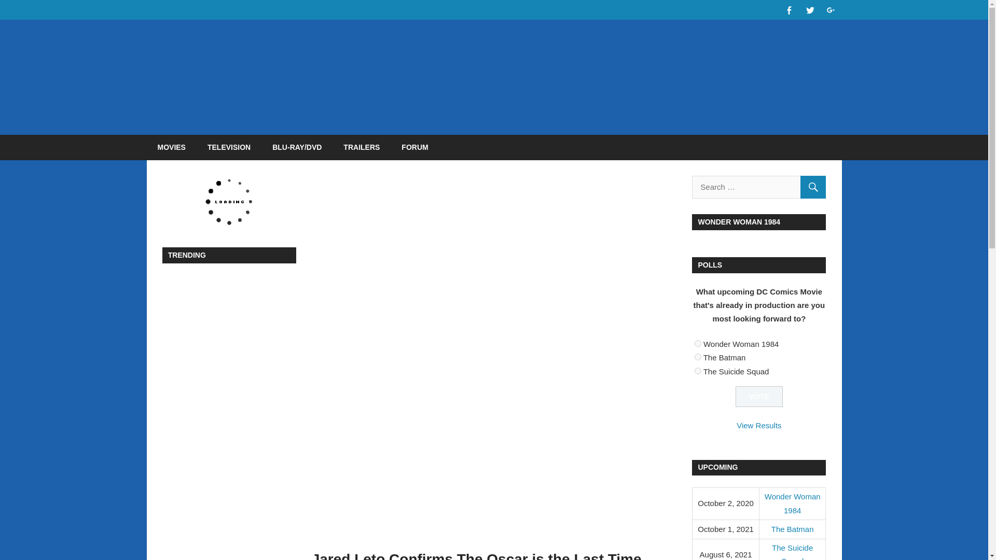  What do you see at coordinates (792, 529) in the screenshot?
I see `The Batman` at bounding box center [792, 529].